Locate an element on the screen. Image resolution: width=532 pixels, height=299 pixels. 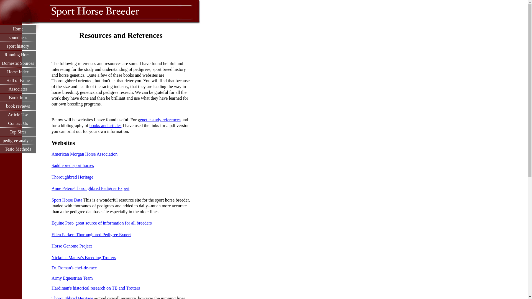
Horse Index is located at coordinates (18, 72).